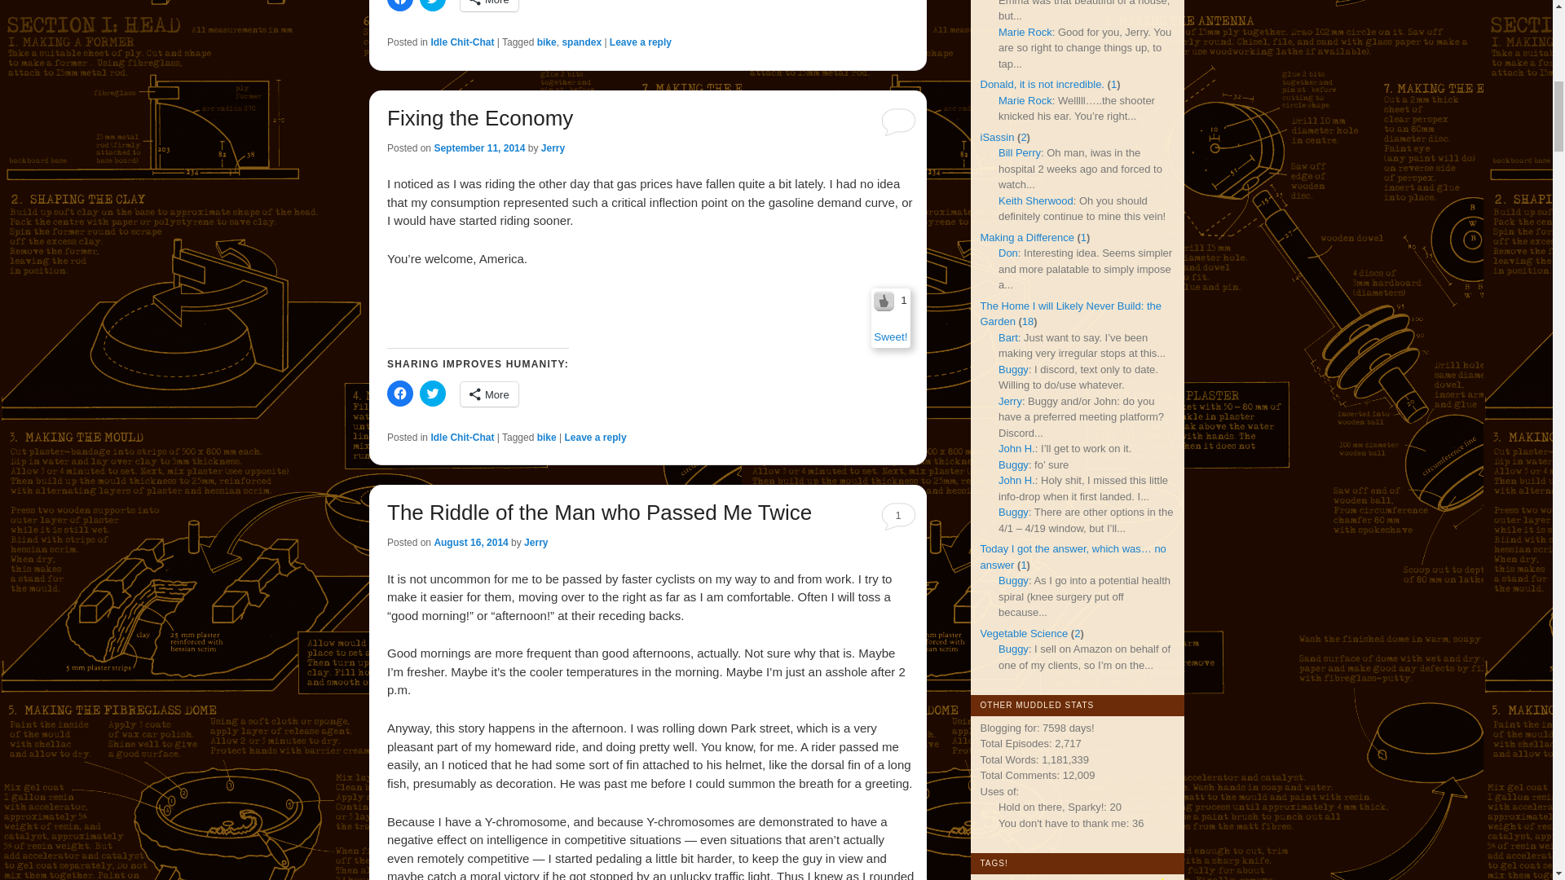  What do you see at coordinates (890, 337) in the screenshot?
I see `Sweet!` at bounding box center [890, 337].